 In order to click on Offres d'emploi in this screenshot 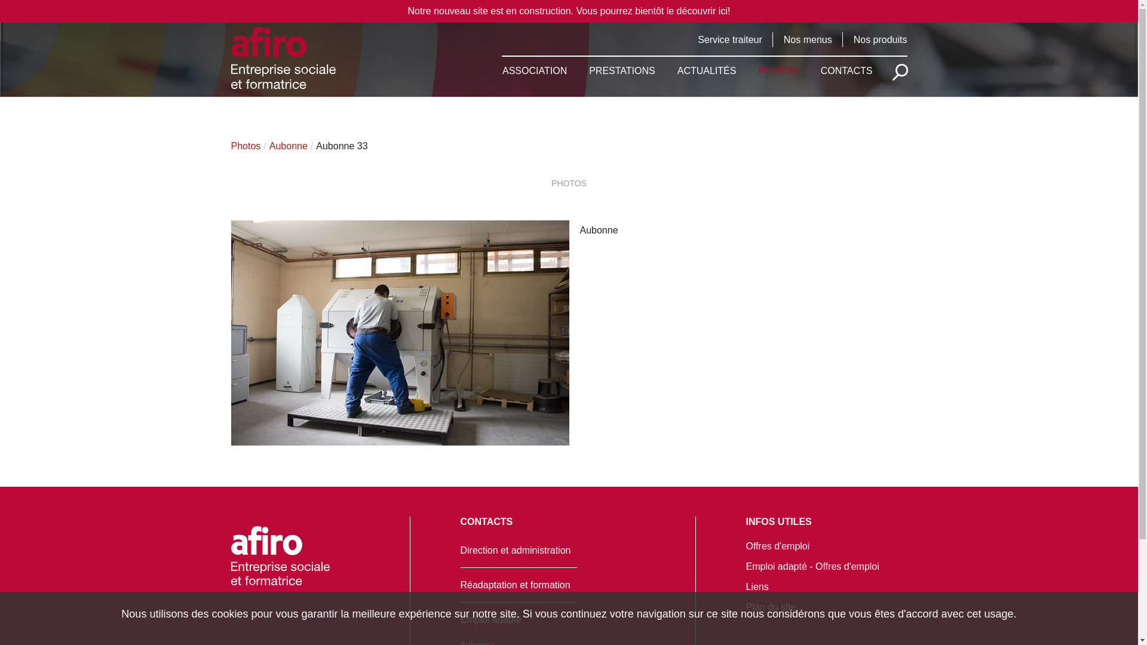, I will do `click(778, 546)`.